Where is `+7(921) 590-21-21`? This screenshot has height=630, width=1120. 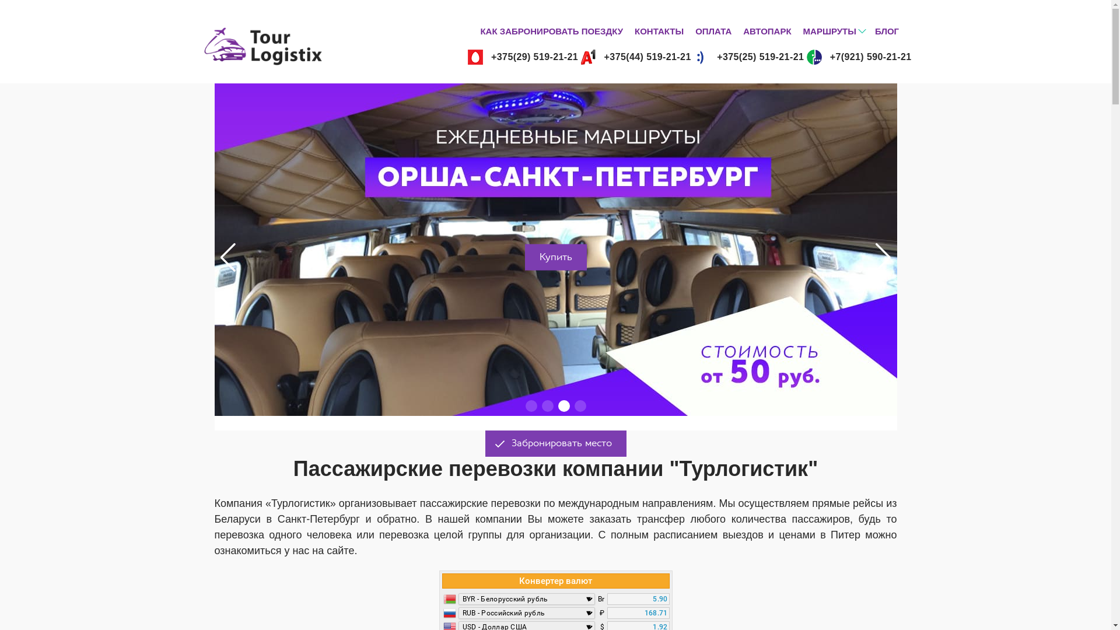 +7(921) 590-21-21 is located at coordinates (859, 57).